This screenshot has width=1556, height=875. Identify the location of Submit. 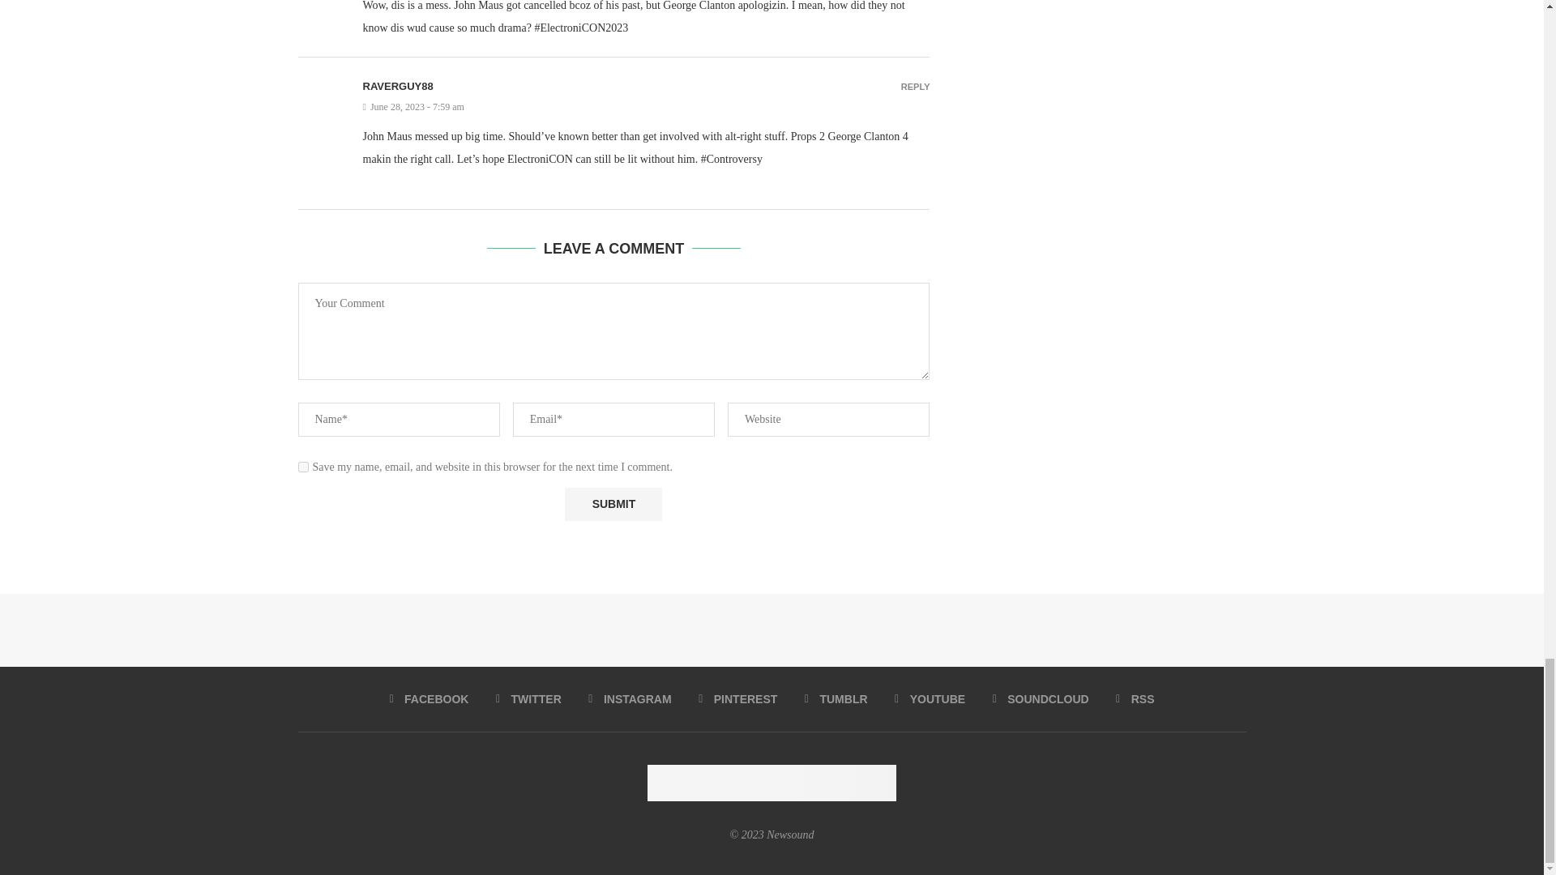
(613, 504).